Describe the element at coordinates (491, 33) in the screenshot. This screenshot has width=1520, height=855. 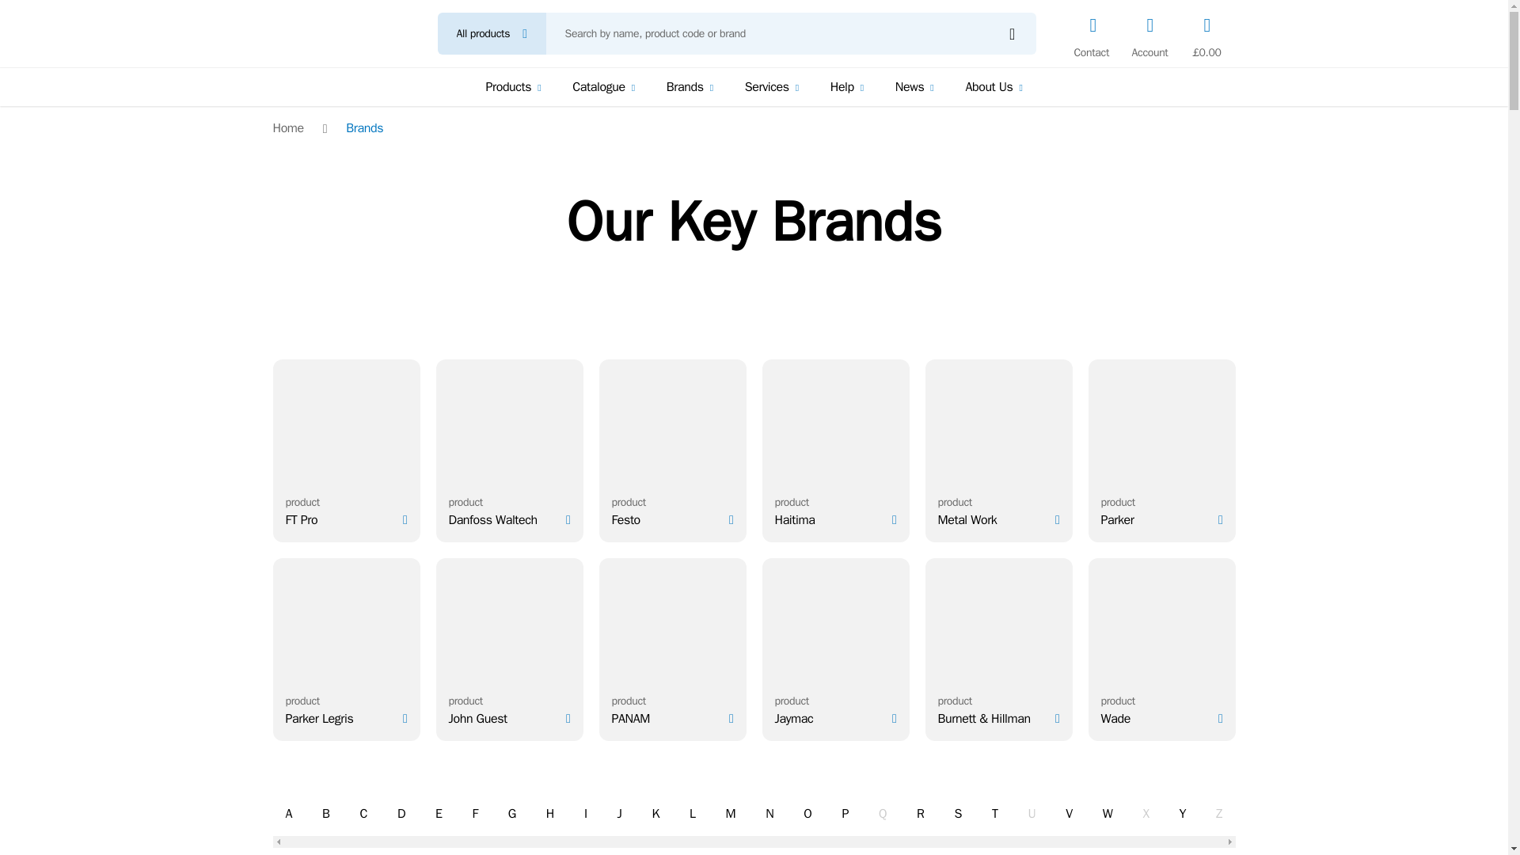
I see `Brands` at that location.